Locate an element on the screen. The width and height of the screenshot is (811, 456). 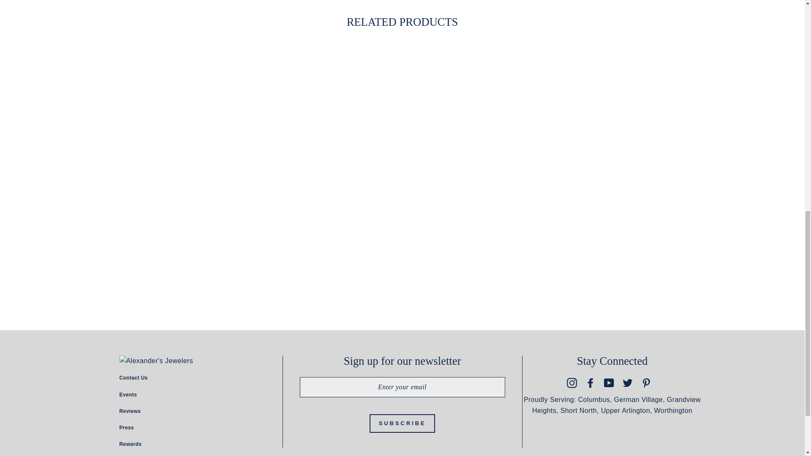
Alexander's Jewelers on Twitter is located at coordinates (628, 383).